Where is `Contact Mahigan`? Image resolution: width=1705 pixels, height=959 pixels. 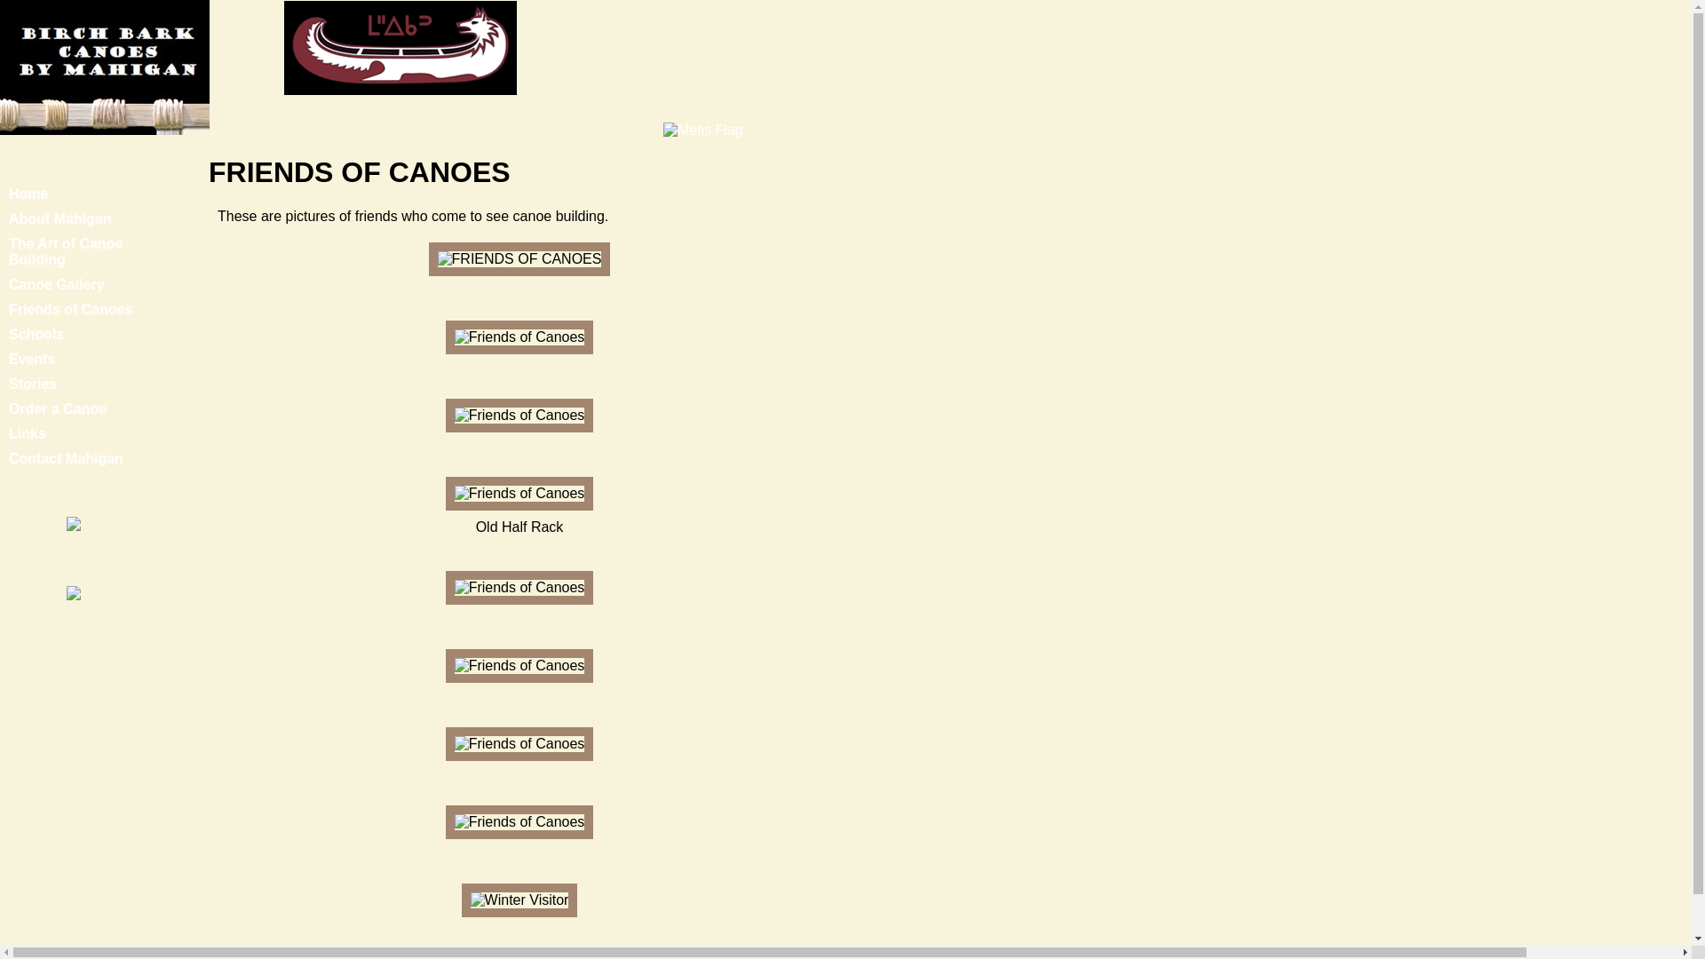 Contact Mahigan is located at coordinates (66, 458).